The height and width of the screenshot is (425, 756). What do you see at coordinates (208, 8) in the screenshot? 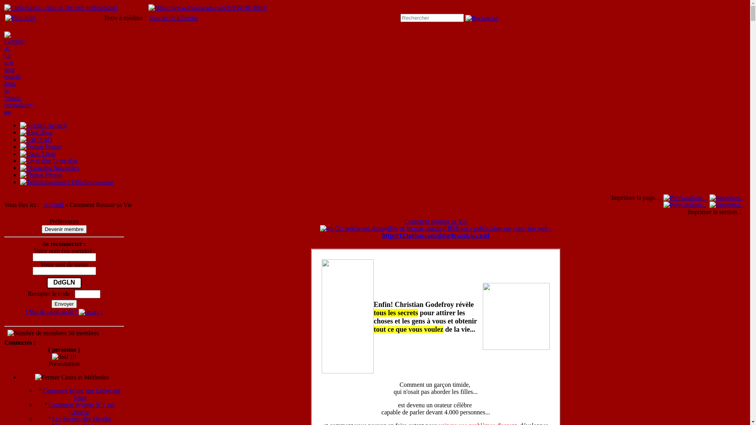
I see `https://www.fortunewp.com/fr/FWP853863/` at bounding box center [208, 8].